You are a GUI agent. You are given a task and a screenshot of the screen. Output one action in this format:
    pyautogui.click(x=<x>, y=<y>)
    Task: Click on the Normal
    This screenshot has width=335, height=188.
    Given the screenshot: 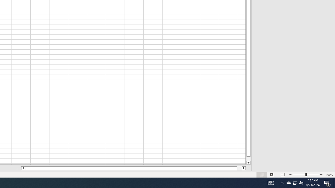 What is the action you would take?
    pyautogui.click(x=262, y=174)
    